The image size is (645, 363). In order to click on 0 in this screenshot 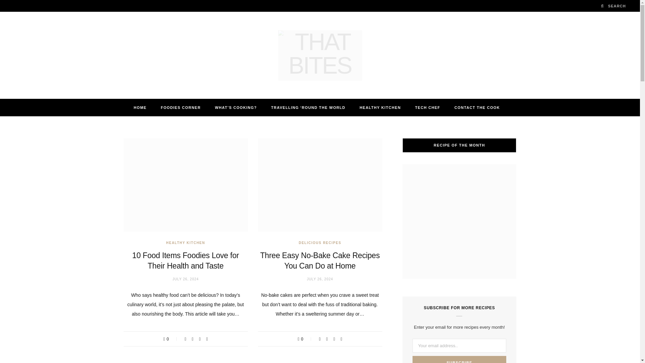, I will do `click(305, 339)`.